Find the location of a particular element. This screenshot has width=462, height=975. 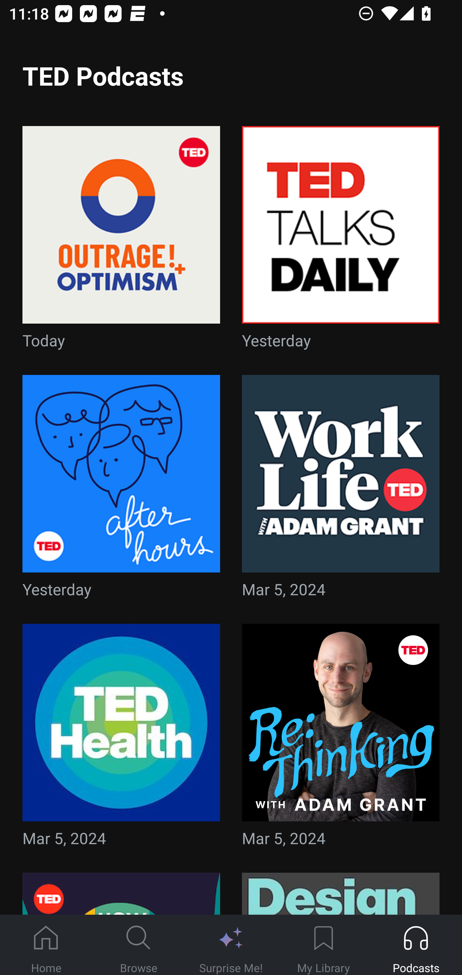

Mar 5, 2024 is located at coordinates (341, 490).